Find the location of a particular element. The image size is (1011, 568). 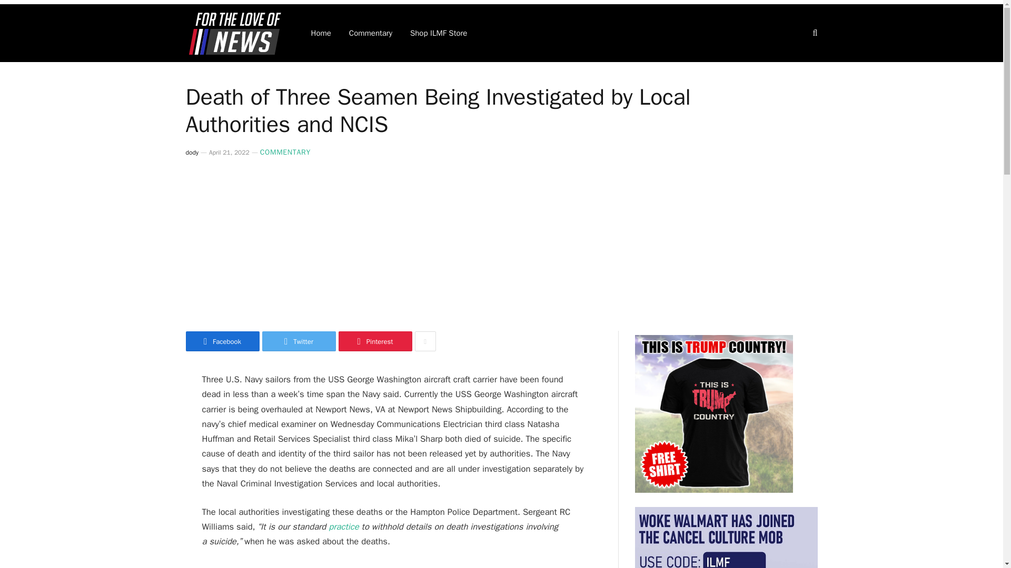

Show More Social Sharing is located at coordinates (425, 341).